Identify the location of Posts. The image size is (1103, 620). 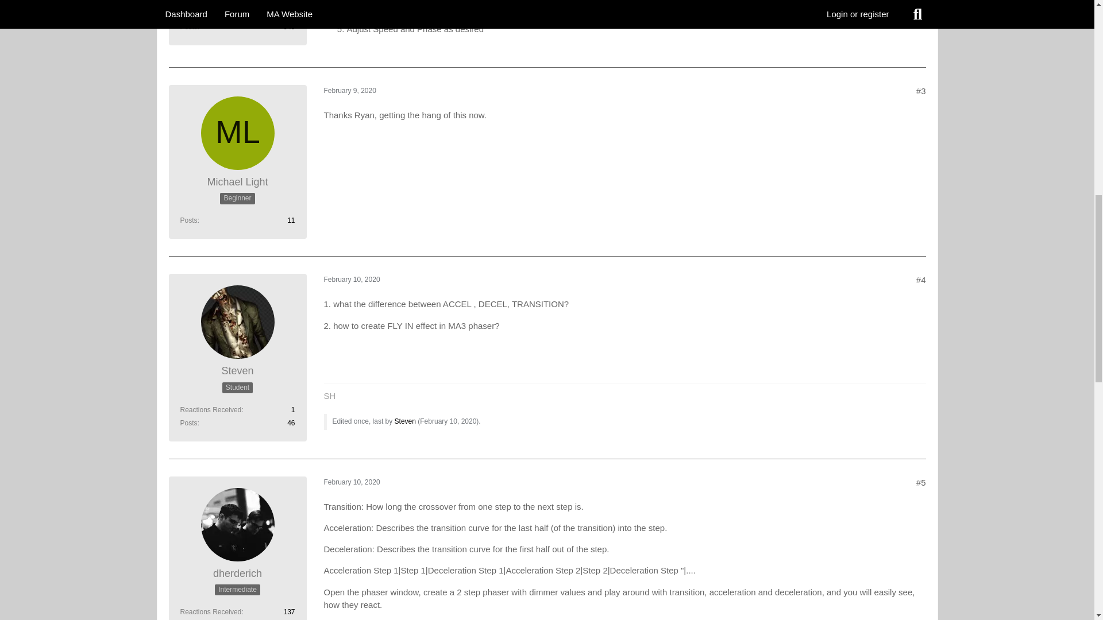
(188, 423).